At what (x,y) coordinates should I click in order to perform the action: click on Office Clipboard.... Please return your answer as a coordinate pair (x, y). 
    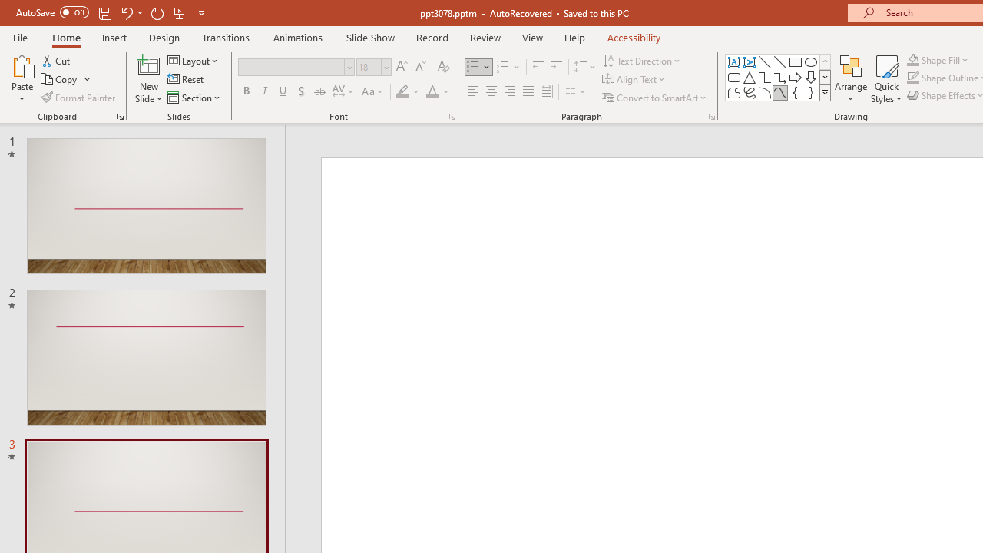
    Looking at the image, I should click on (120, 117).